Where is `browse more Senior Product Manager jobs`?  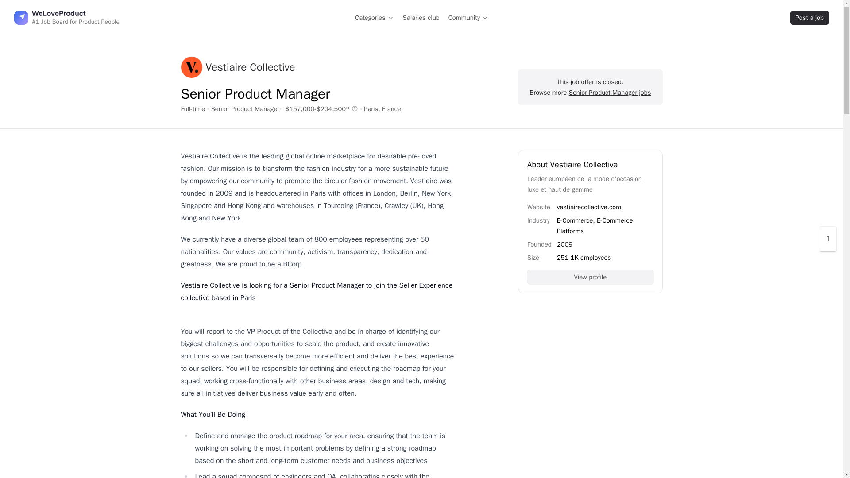
browse more Senior Product Manager jobs is located at coordinates (245, 108).